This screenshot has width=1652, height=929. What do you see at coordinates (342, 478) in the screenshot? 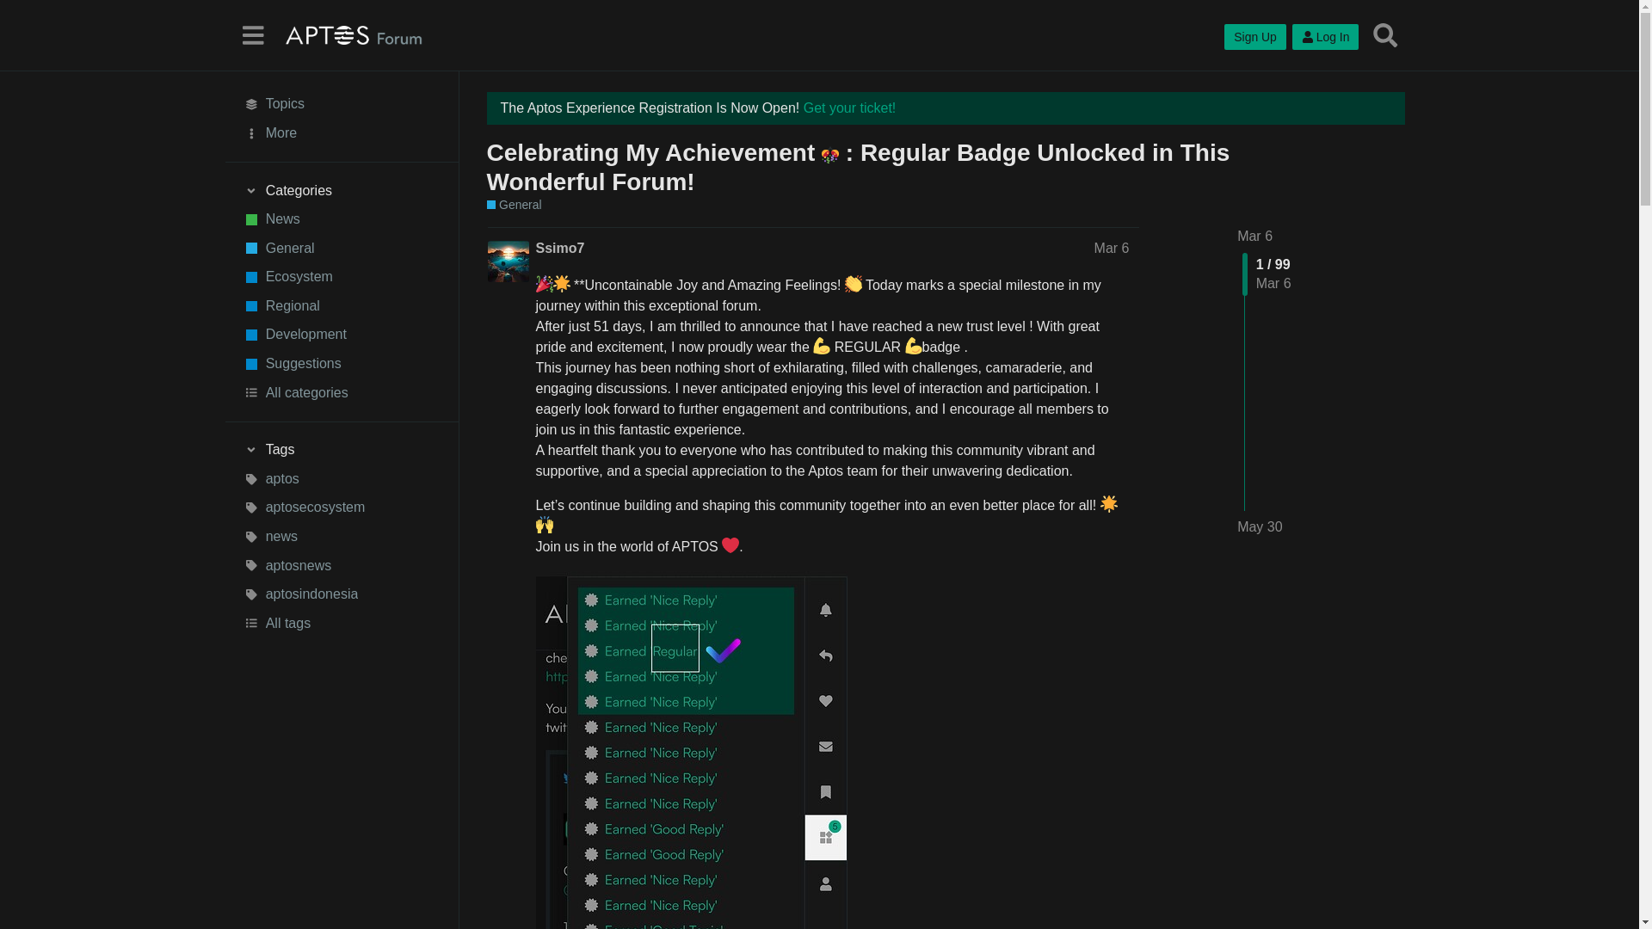
I see `aptos` at bounding box center [342, 478].